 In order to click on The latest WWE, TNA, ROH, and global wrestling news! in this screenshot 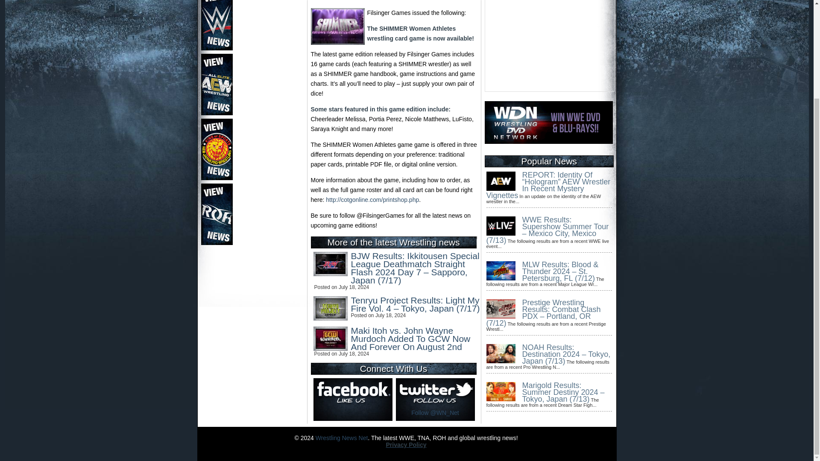, I will do `click(342, 438)`.